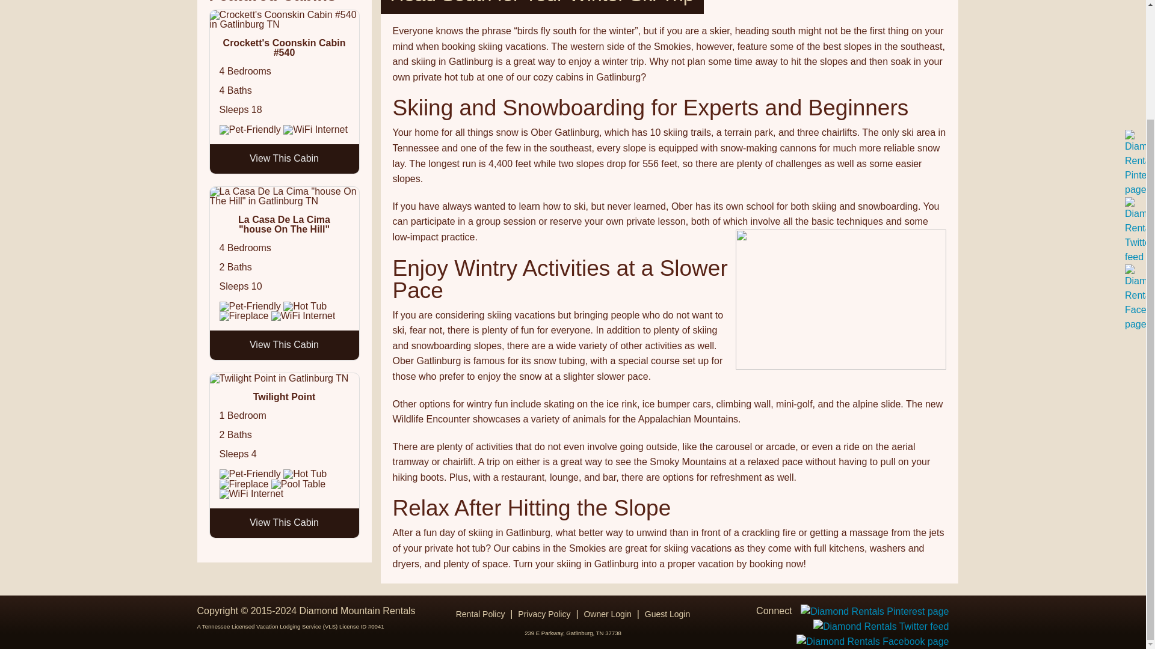 The height and width of the screenshot is (649, 1155). I want to click on Plan Your Visit to the Smokies, so click(793, 83).